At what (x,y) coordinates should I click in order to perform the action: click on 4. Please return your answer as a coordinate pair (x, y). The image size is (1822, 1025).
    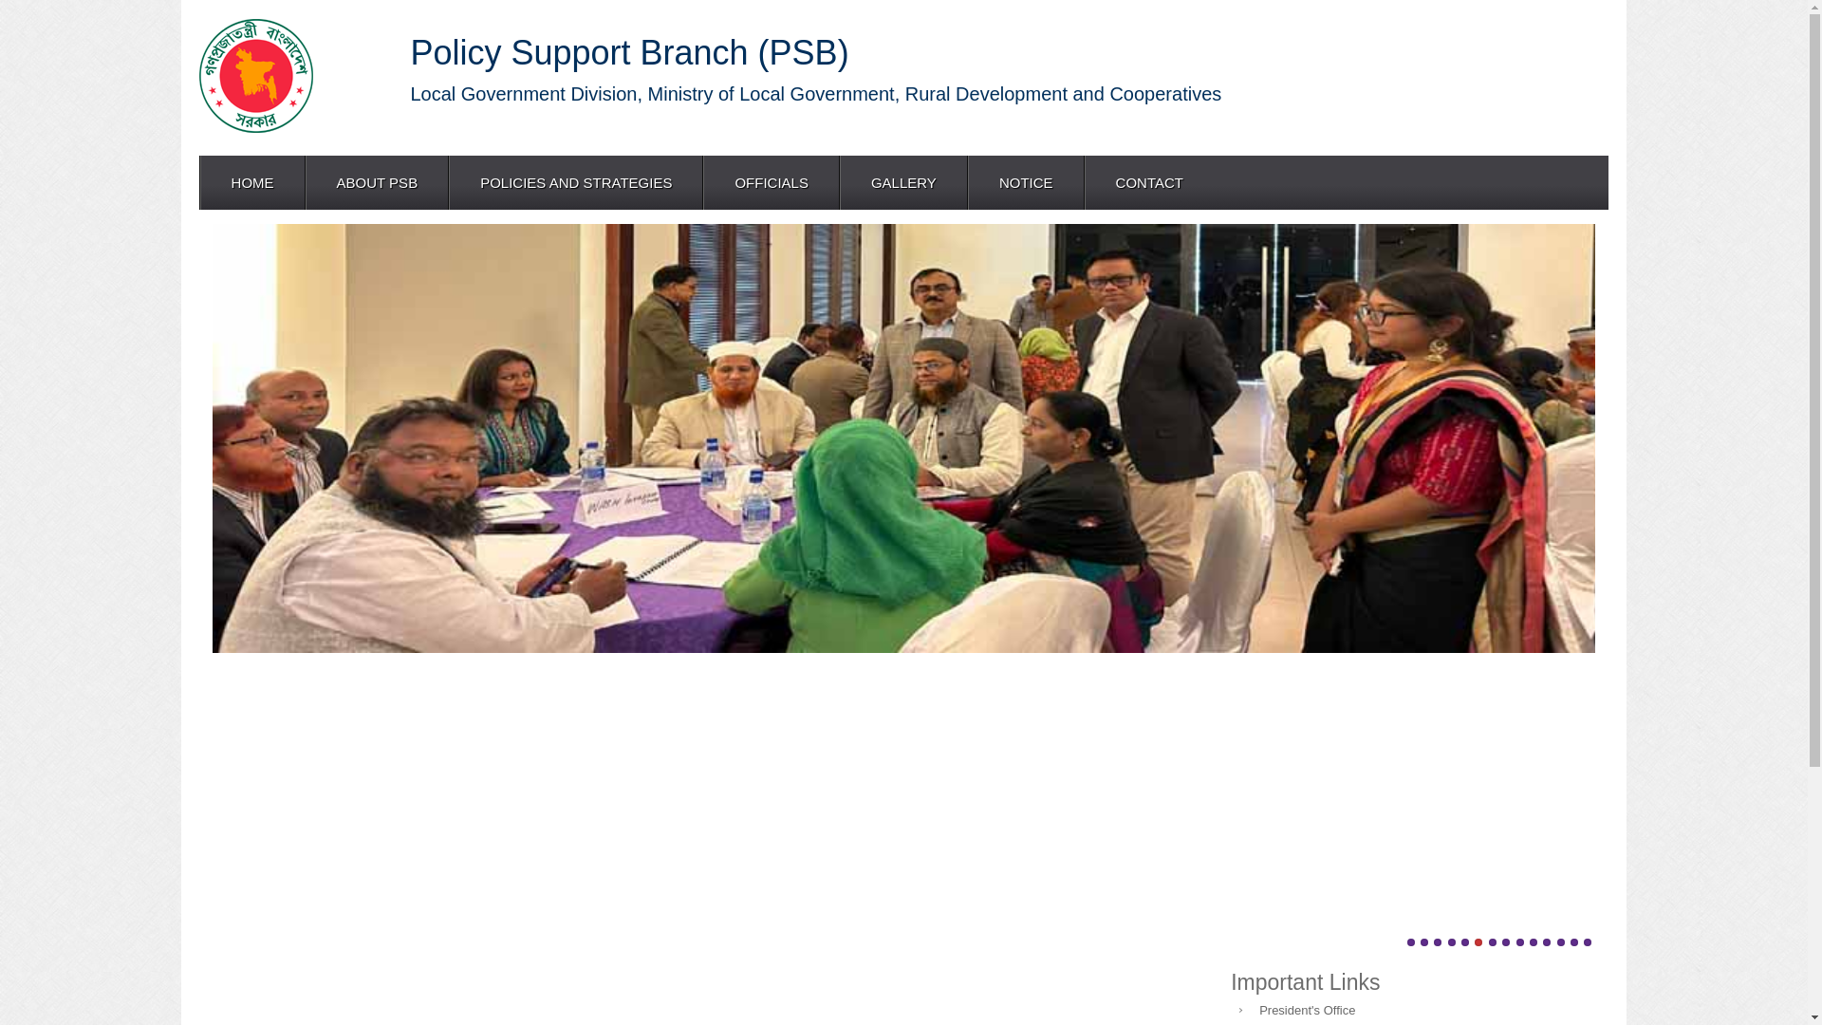
    Looking at the image, I should click on (1452, 942).